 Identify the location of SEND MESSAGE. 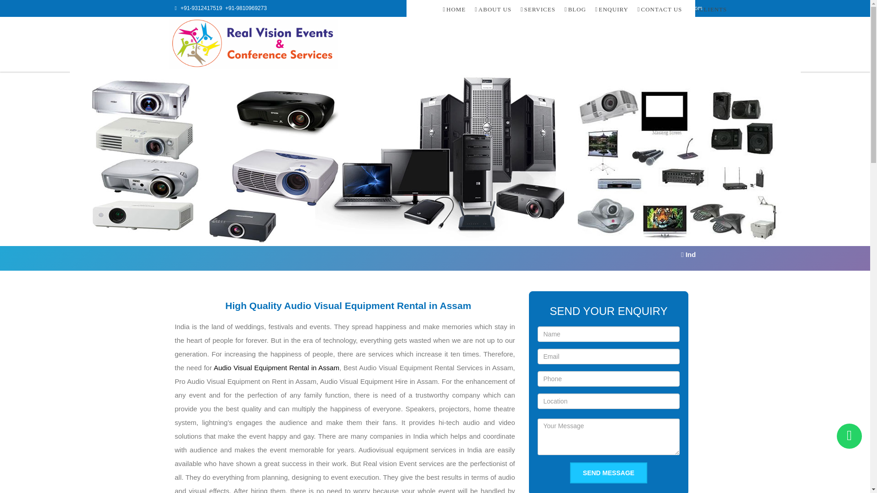
(608, 473).